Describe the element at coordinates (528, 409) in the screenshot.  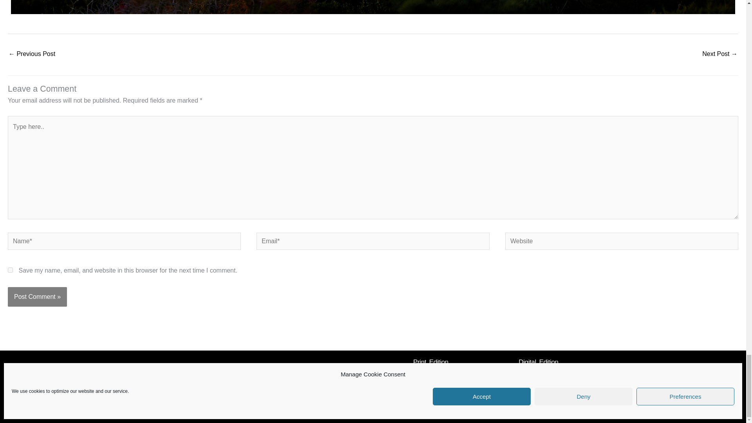
I see `Terms of Use` at that location.